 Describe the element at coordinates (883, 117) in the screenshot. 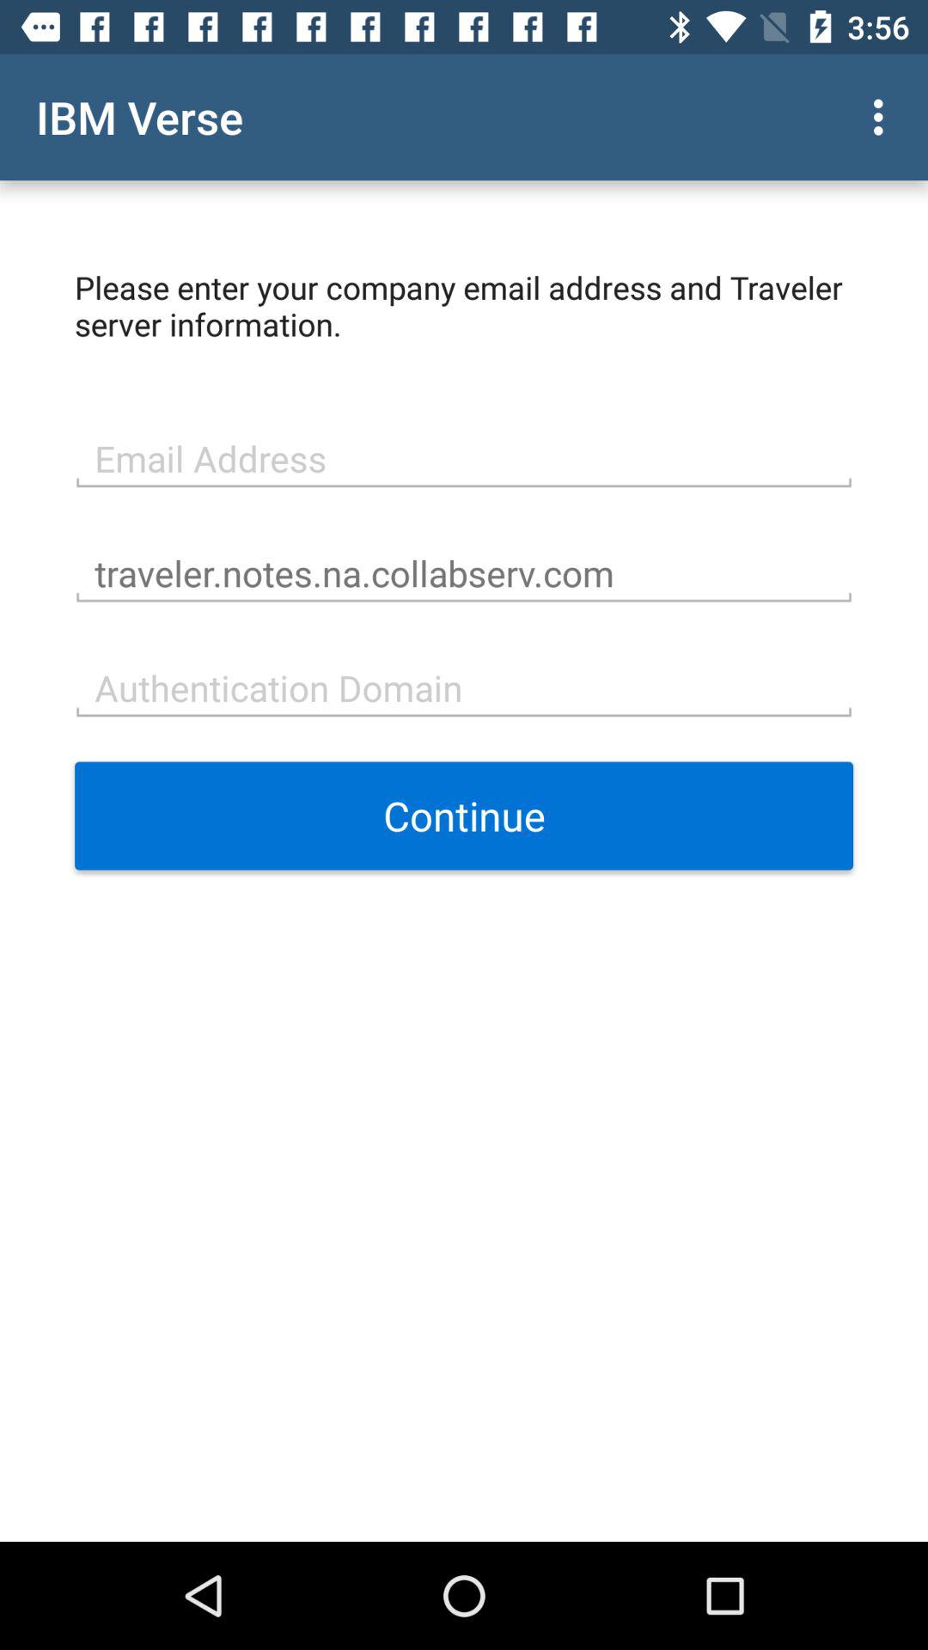

I see `click item to the right of the ibm verse` at that location.